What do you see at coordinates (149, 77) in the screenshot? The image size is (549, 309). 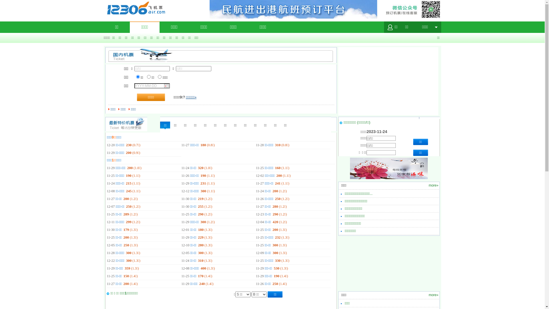 I see `2` at bounding box center [149, 77].